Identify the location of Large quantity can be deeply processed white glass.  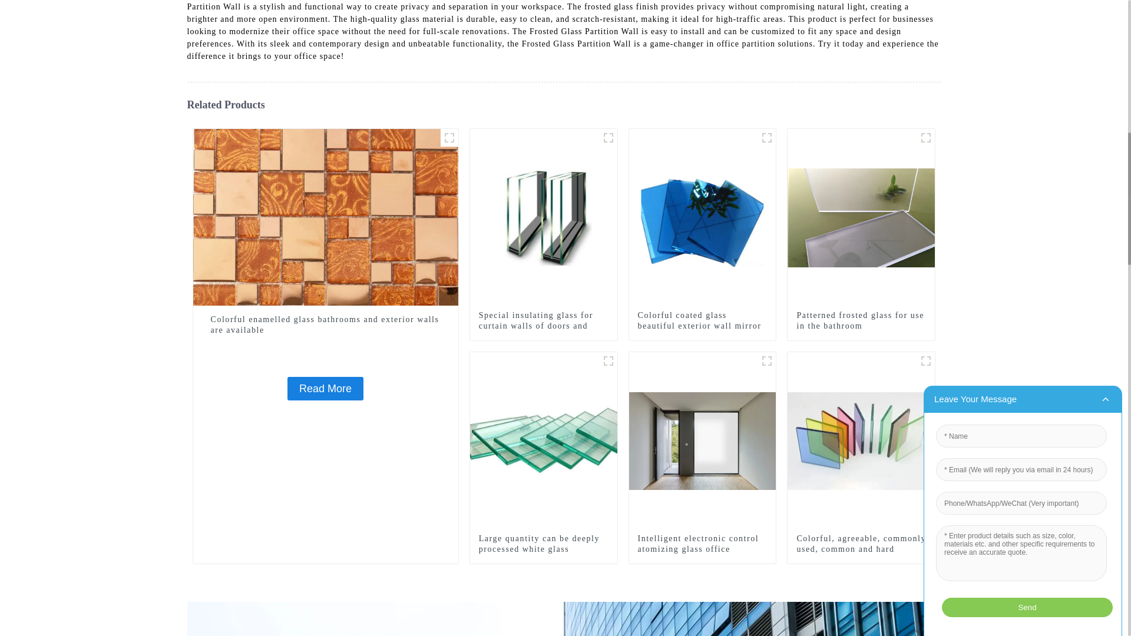
(544, 440).